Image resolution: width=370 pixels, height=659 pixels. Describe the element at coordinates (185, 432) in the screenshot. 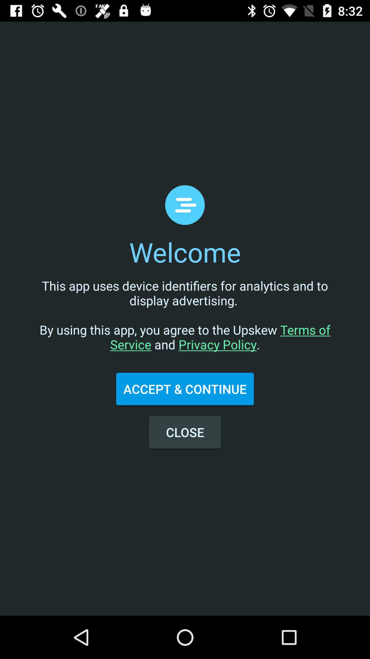

I see `scroll to close icon` at that location.